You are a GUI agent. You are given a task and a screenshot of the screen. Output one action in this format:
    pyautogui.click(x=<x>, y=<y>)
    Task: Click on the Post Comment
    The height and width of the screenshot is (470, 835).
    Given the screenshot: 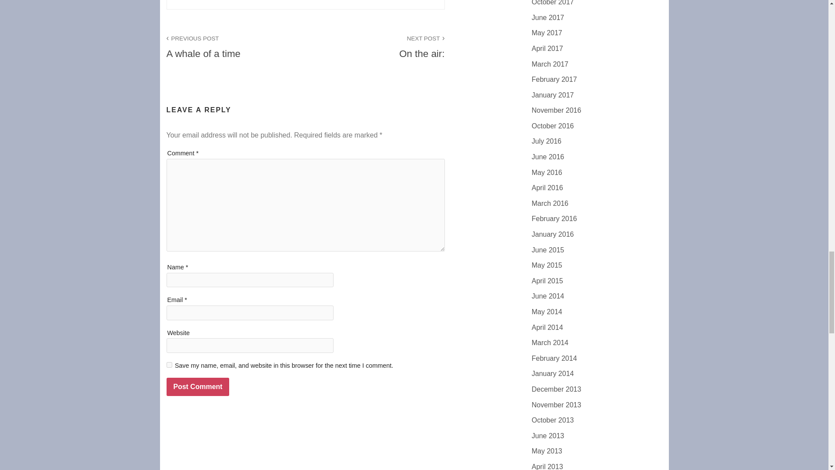 What is the action you would take?
    pyautogui.click(x=236, y=46)
    